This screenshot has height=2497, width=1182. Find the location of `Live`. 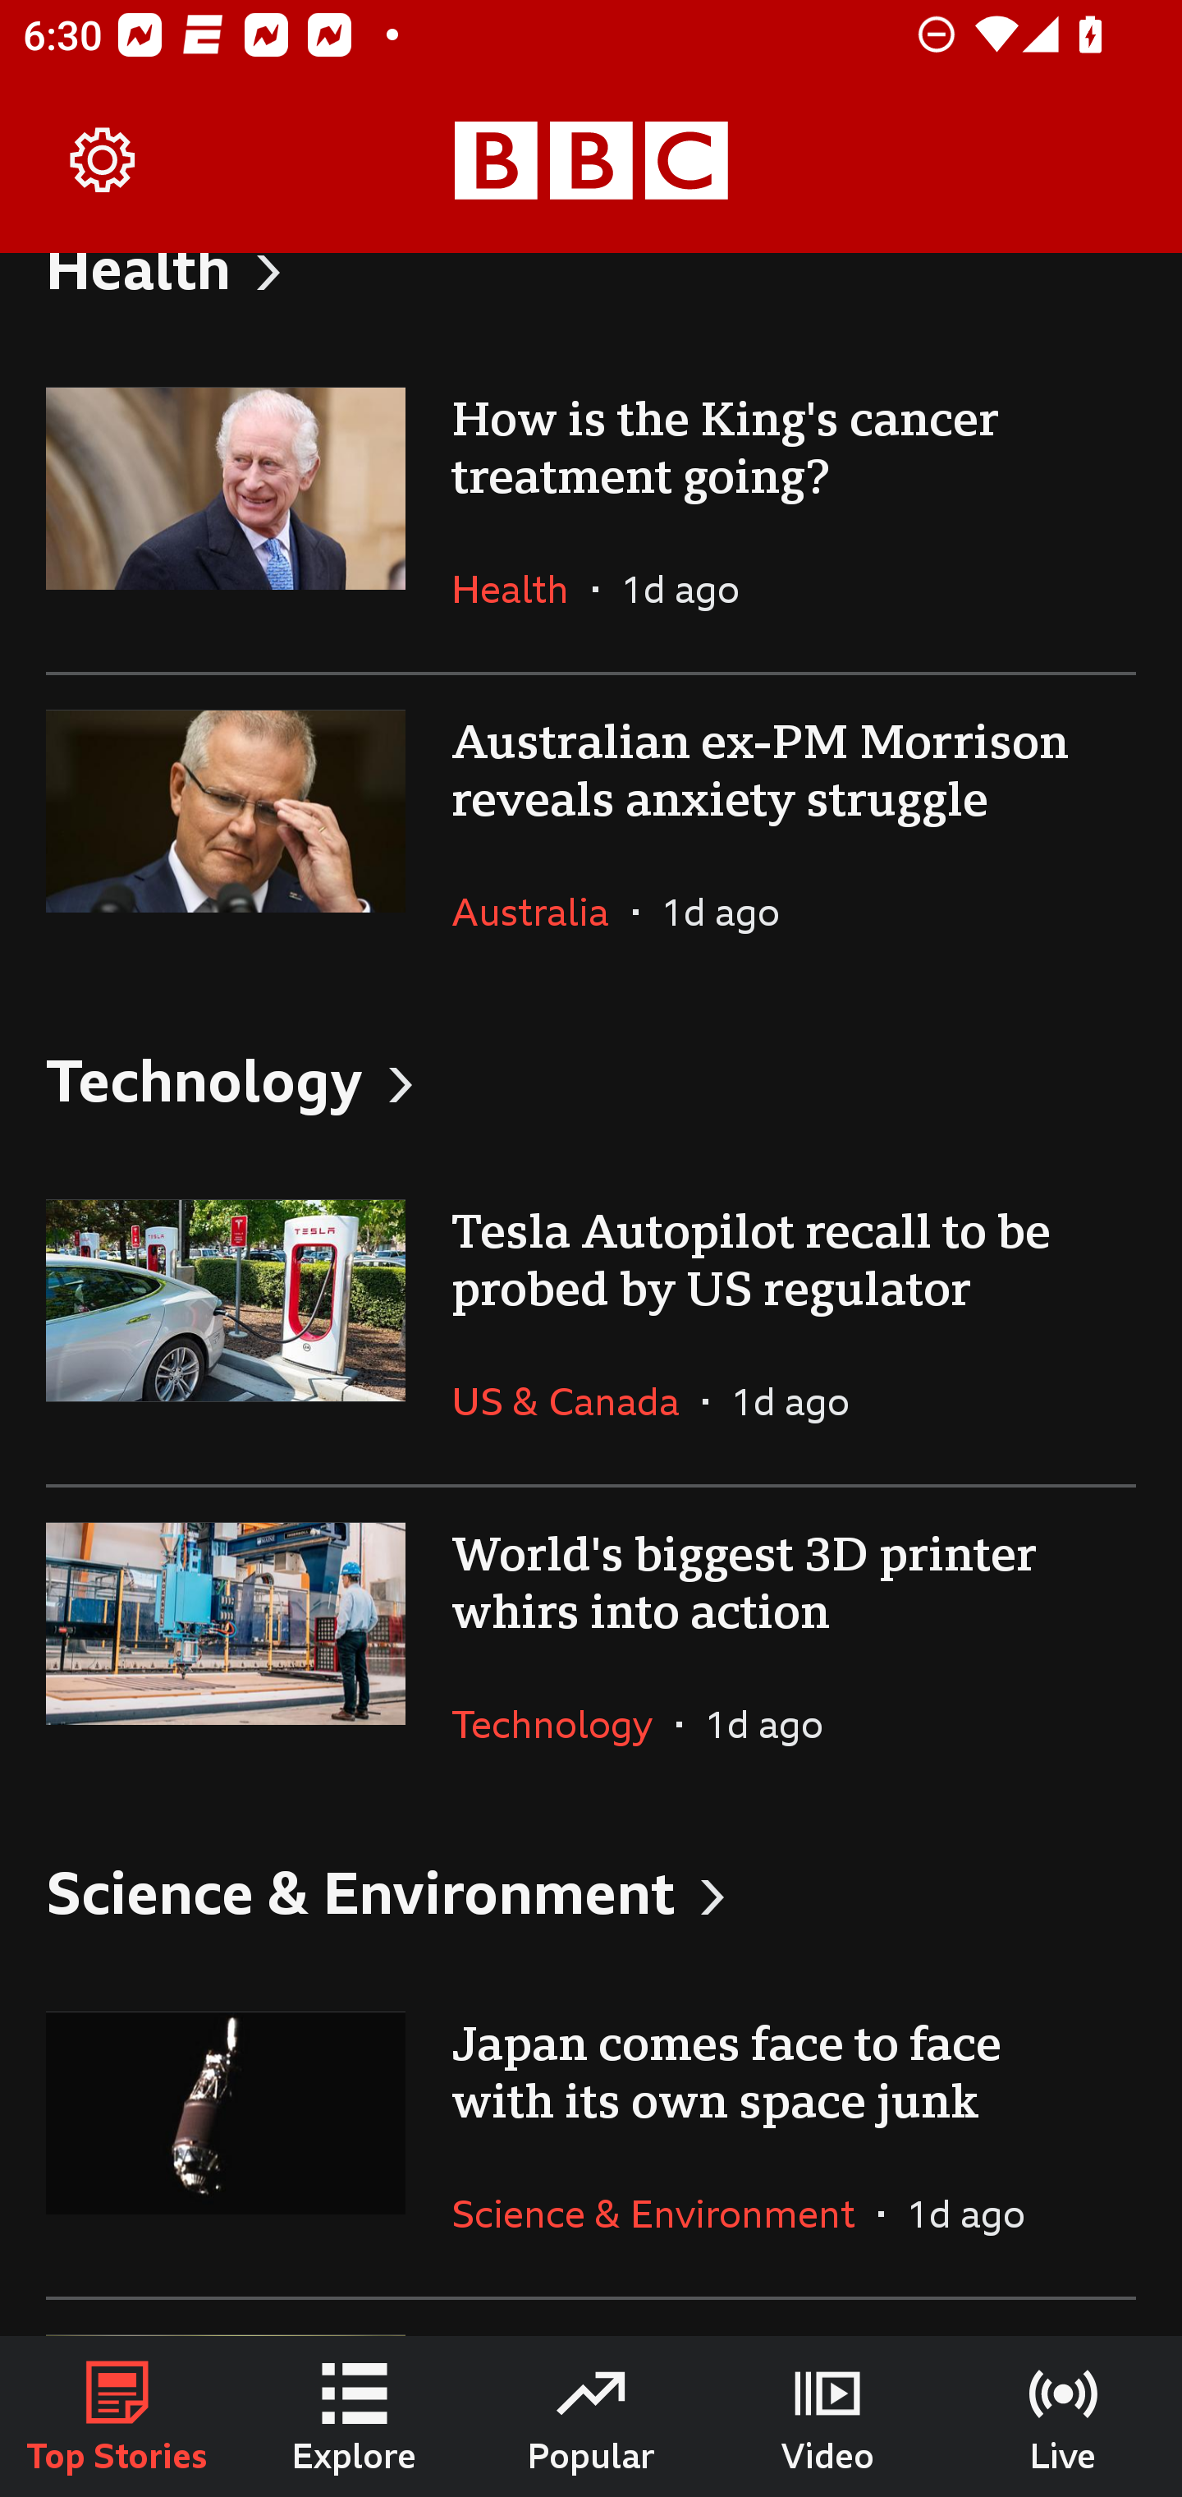

Live is located at coordinates (1064, 2417).